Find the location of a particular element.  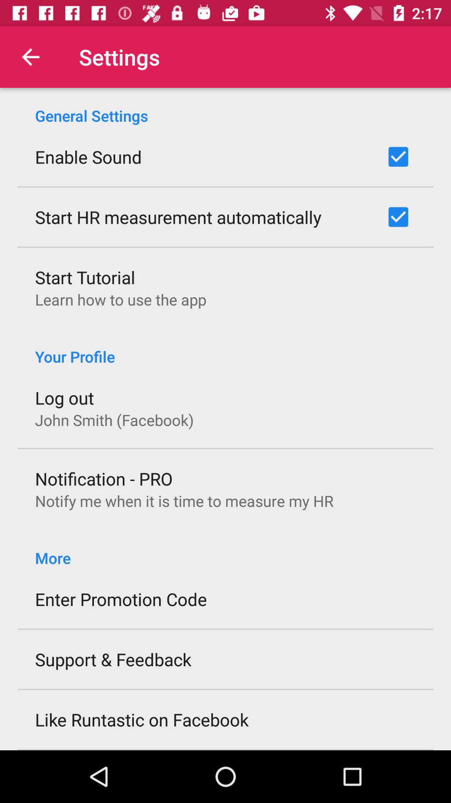

open icon above the learn how to item is located at coordinates (85, 277).